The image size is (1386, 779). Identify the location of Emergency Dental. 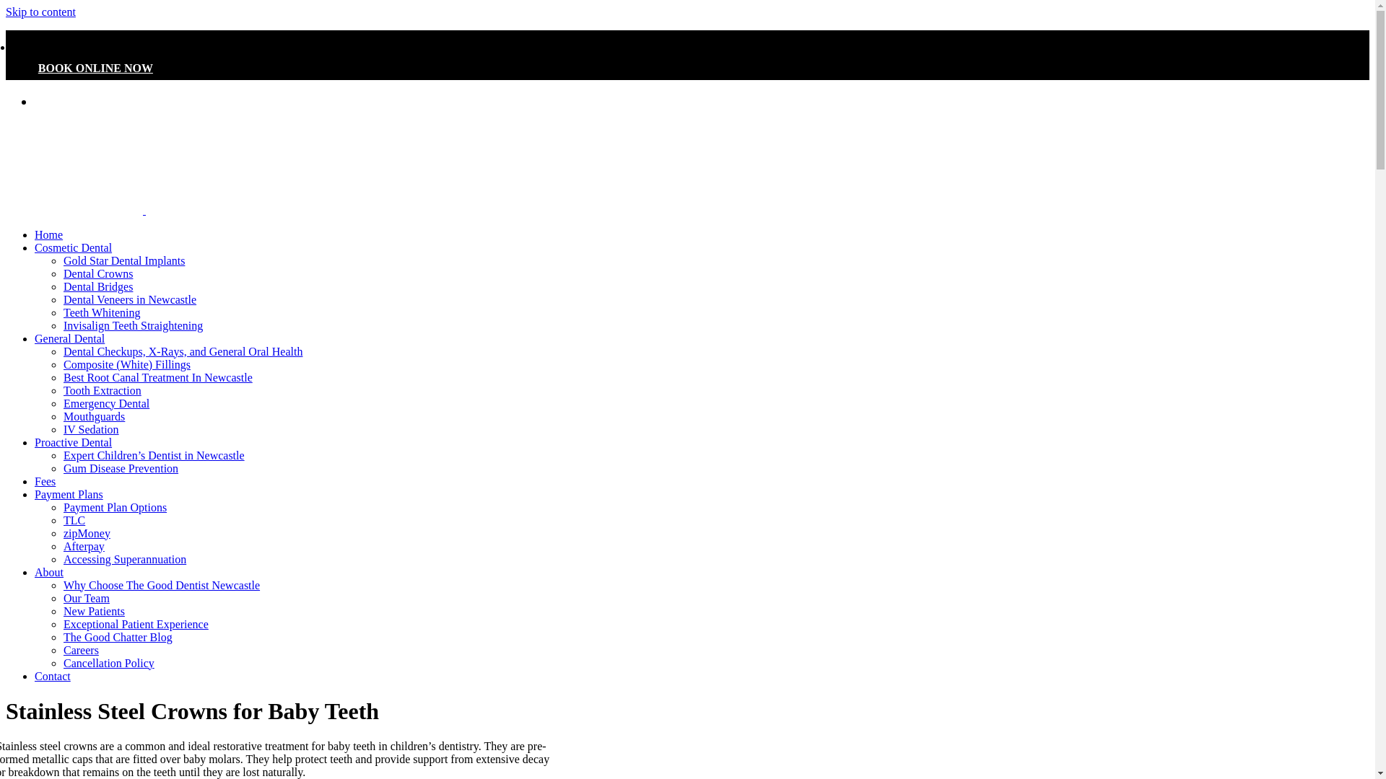
(107, 403).